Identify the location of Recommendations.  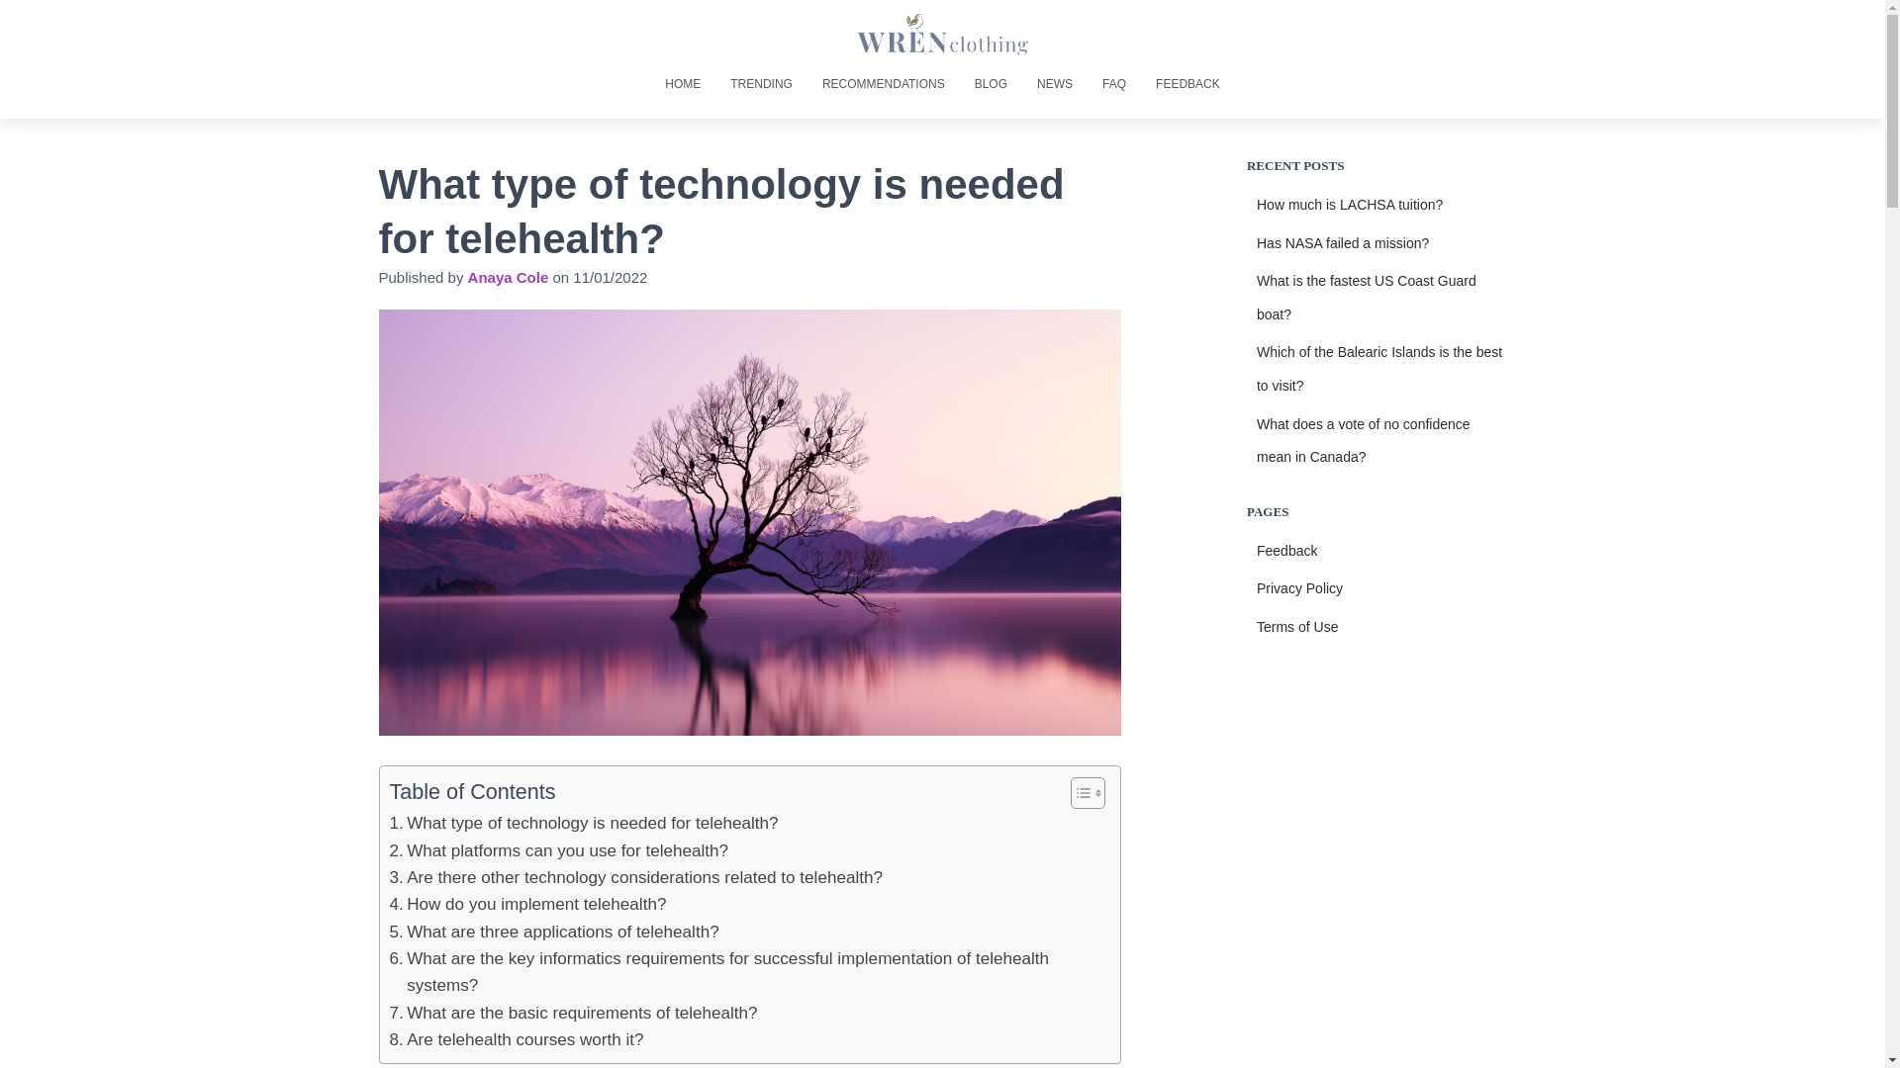
(883, 84).